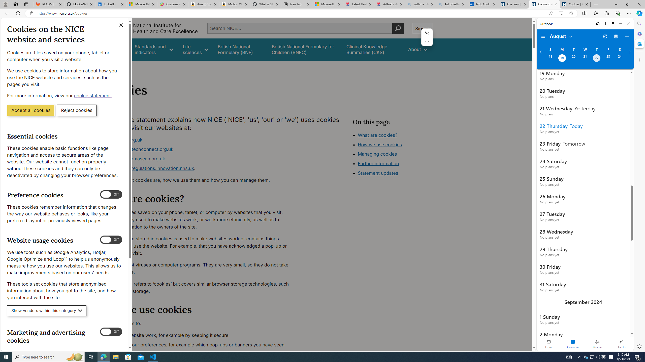  What do you see at coordinates (201, 168) in the screenshot?
I see `www.digitalregulations.innovation.nhs.uk.` at bounding box center [201, 168].